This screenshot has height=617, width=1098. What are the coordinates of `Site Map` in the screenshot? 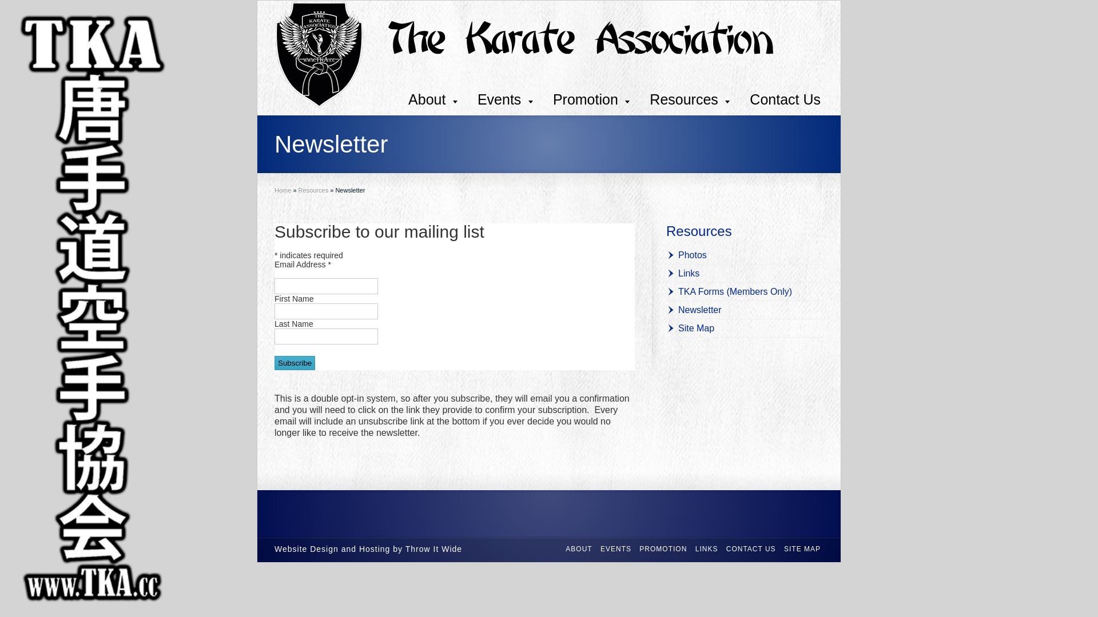 It's located at (690, 328).